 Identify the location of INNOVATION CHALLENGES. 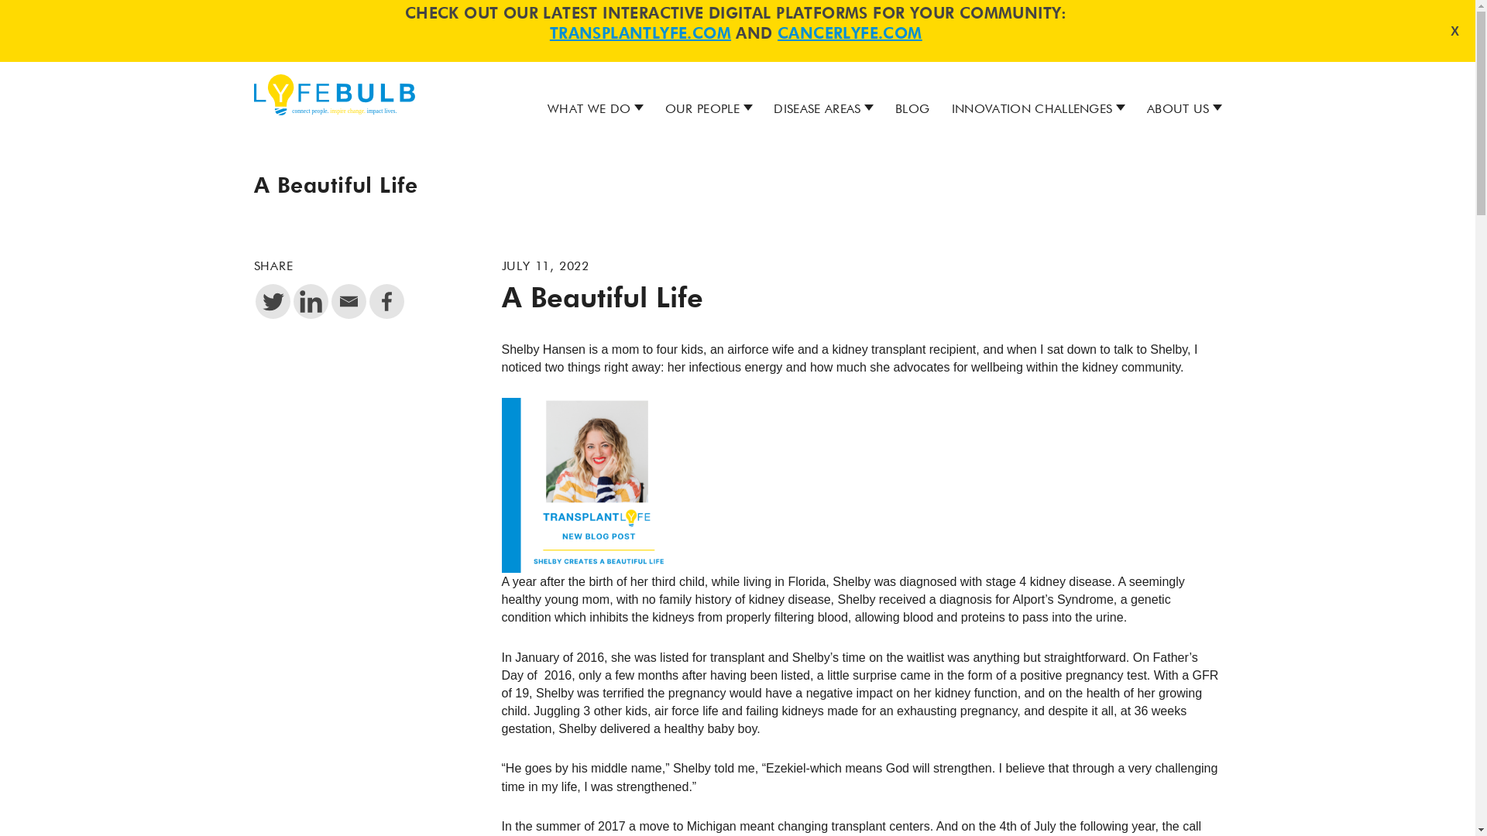
(1032, 110).